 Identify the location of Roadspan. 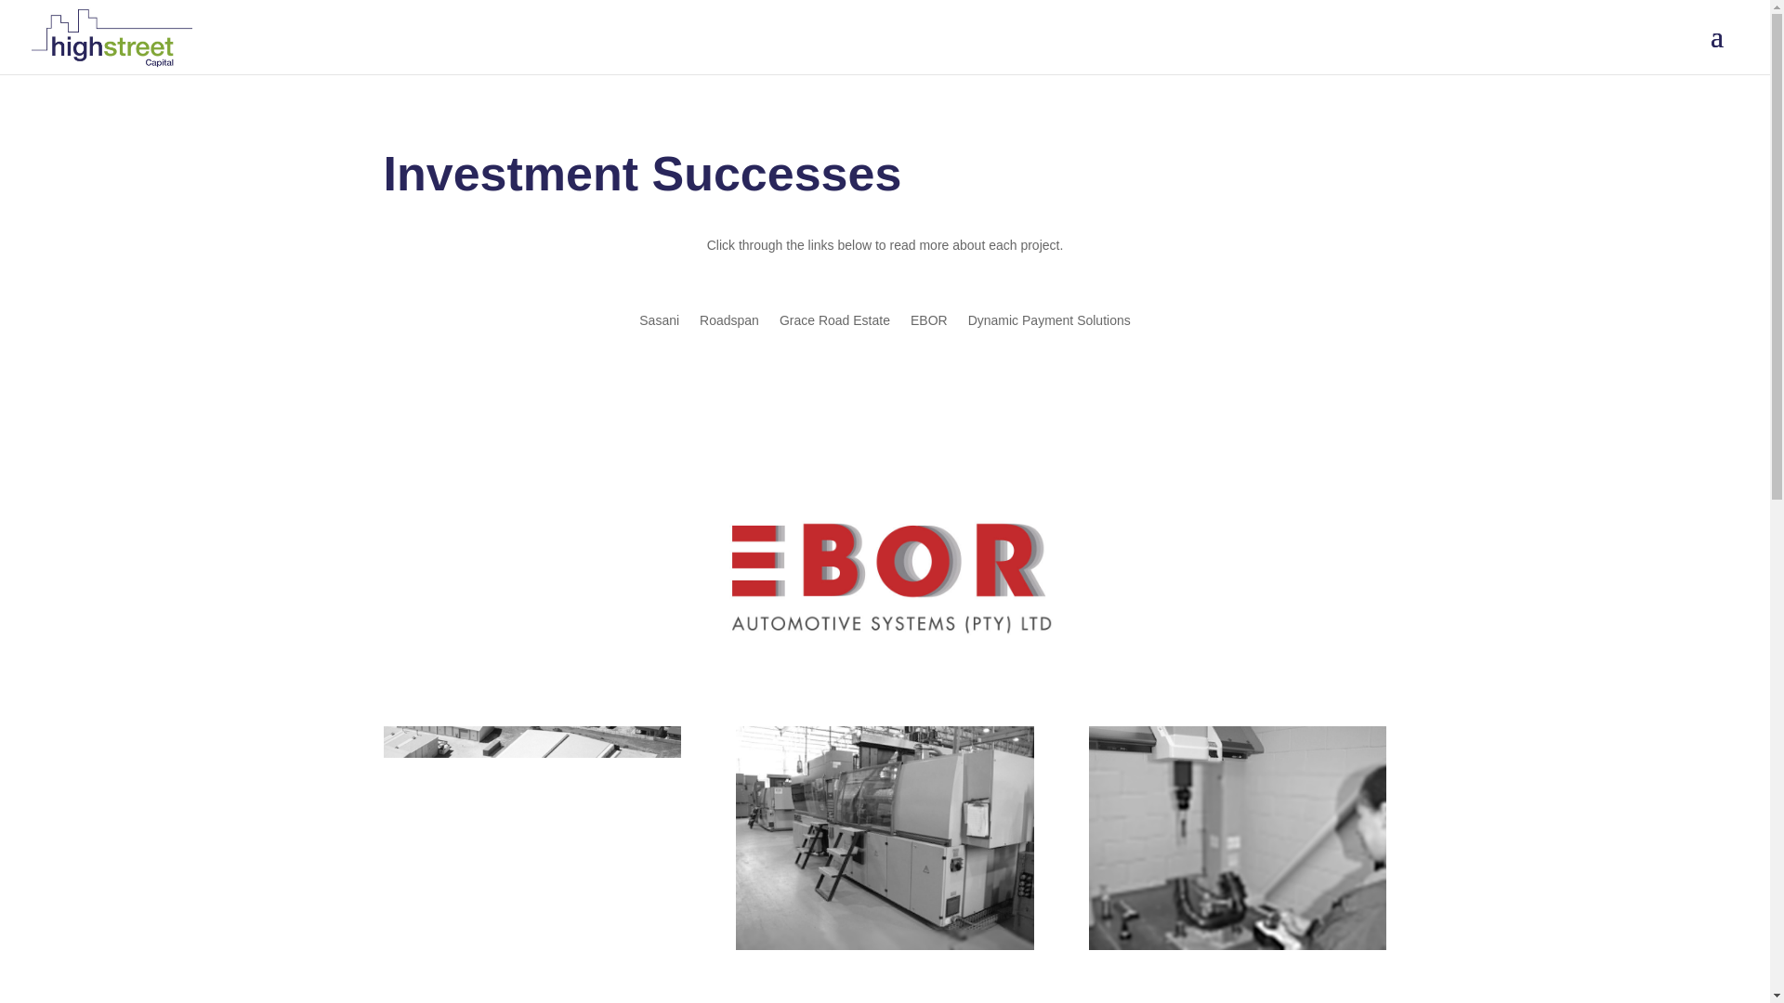
(728, 323).